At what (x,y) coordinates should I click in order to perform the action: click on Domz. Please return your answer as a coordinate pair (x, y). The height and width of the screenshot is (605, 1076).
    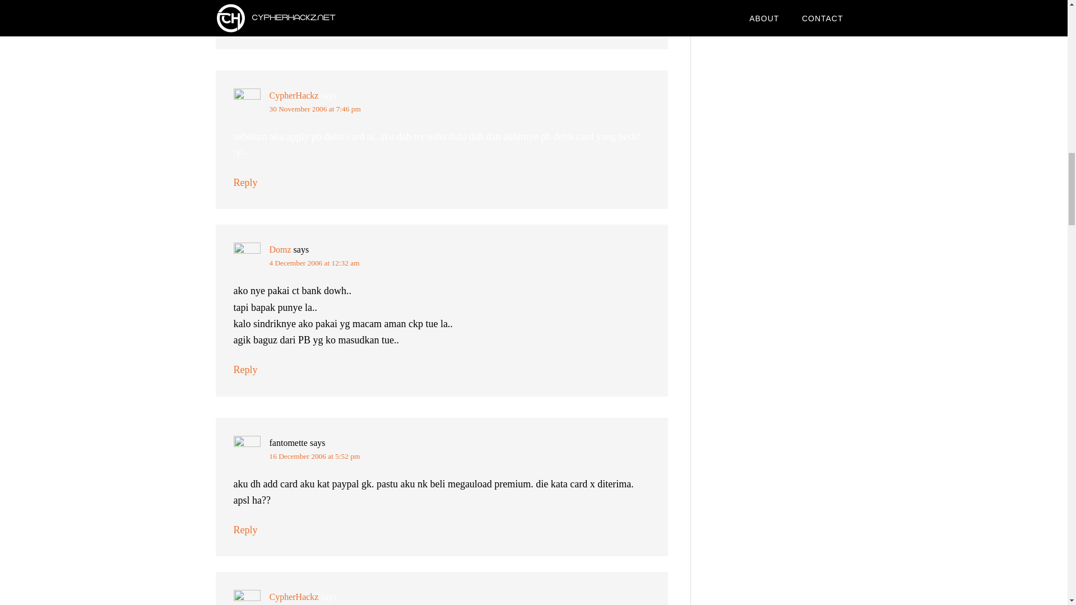
    Looking at the image, I should click on (280, 249).